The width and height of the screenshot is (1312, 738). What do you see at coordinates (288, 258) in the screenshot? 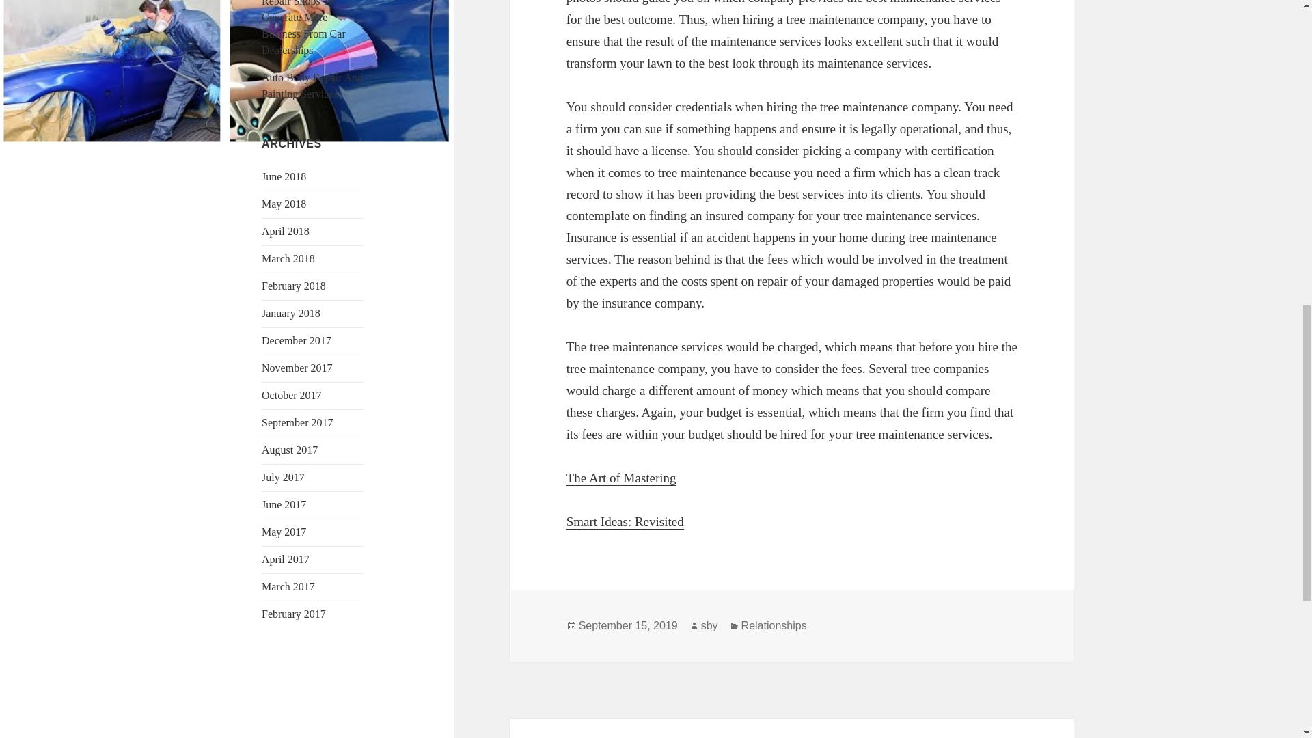
I see `March 2018` at bounding box center [288, 258].